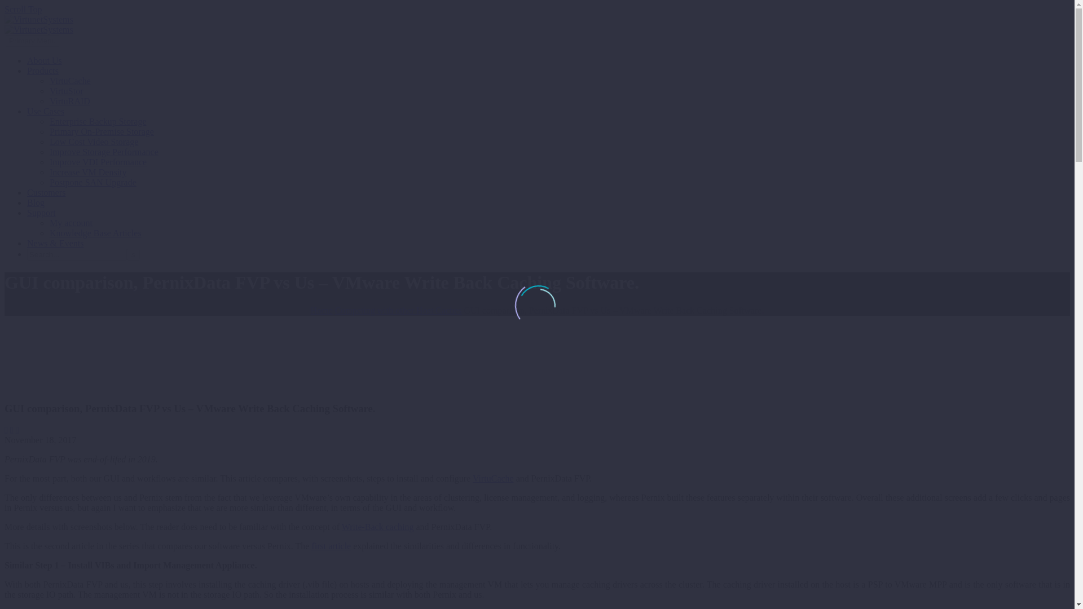  I want to click on Increase VM Density, so click(88, 173).